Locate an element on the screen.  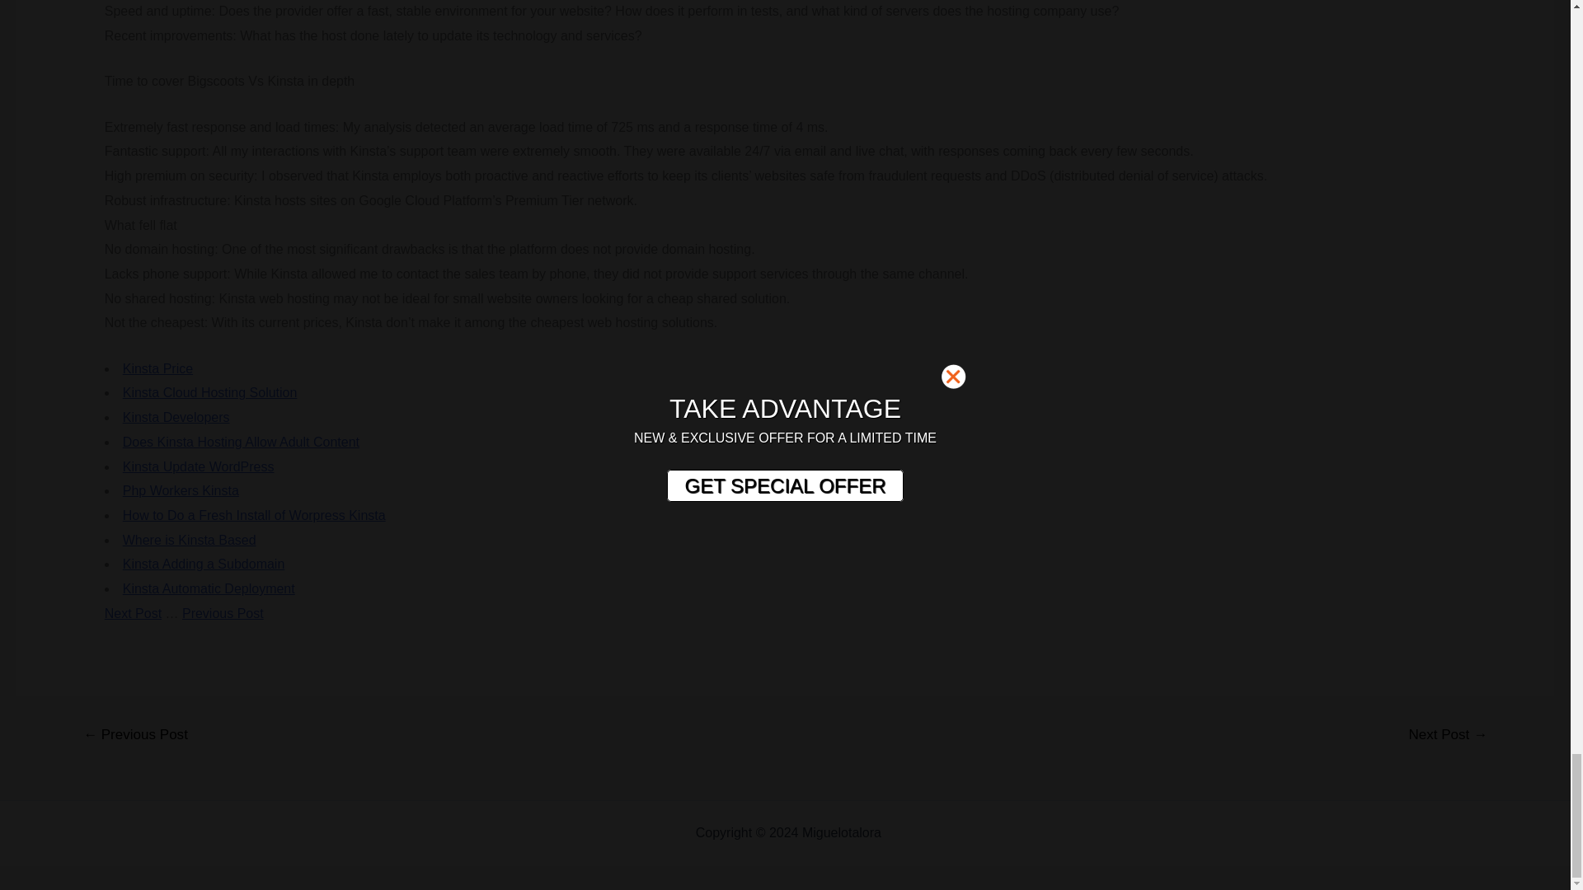
Kinsta Automatic Deployment is located at coordinates (209, 588).